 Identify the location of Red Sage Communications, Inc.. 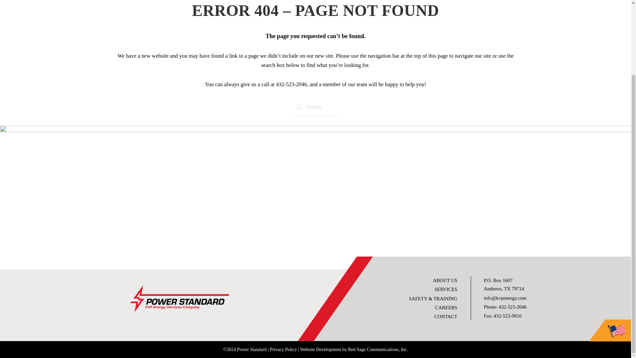
(378, 349).